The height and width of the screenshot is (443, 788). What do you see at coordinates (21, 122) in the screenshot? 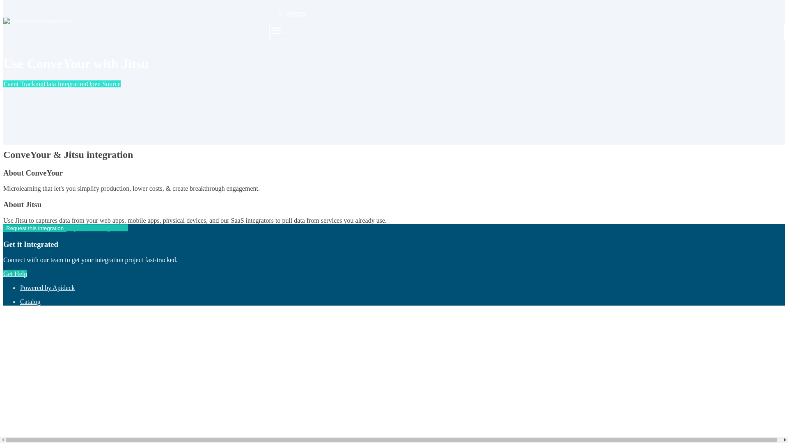
I see `ConveYour` at bounding box center [21, 122].